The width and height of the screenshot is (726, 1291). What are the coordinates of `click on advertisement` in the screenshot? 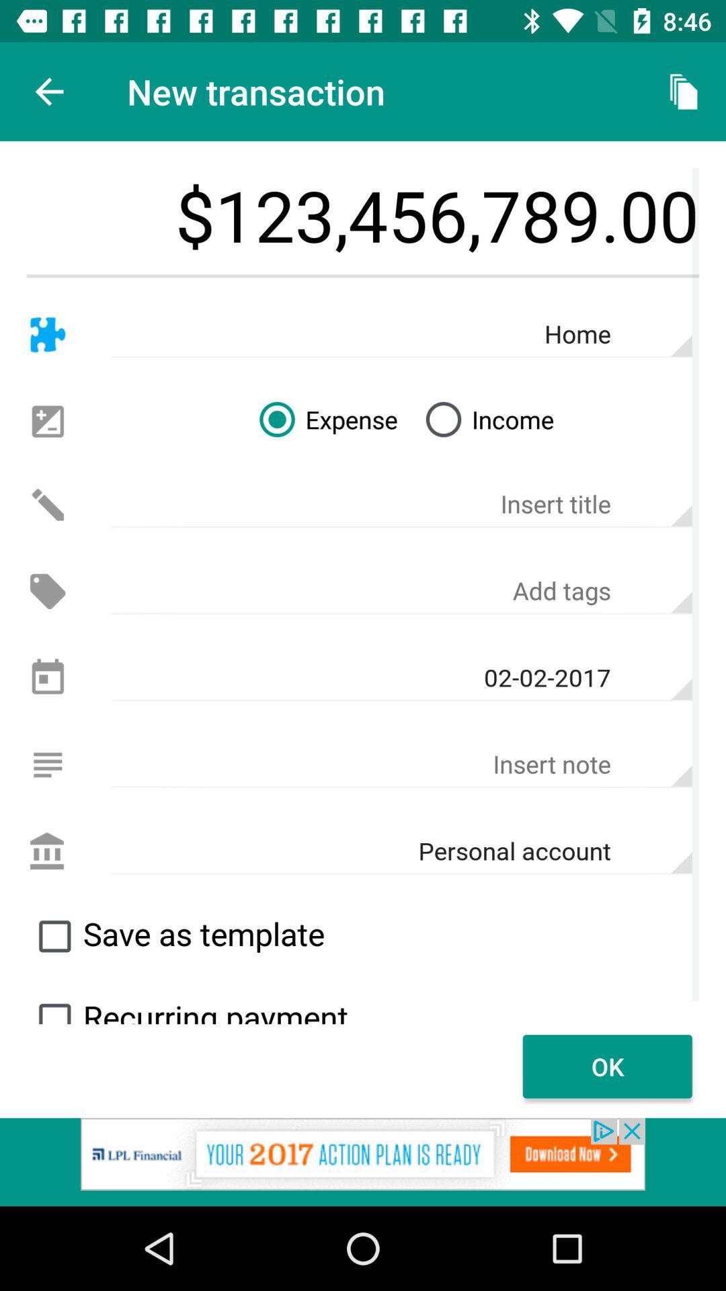 It's located at (363, 1162).